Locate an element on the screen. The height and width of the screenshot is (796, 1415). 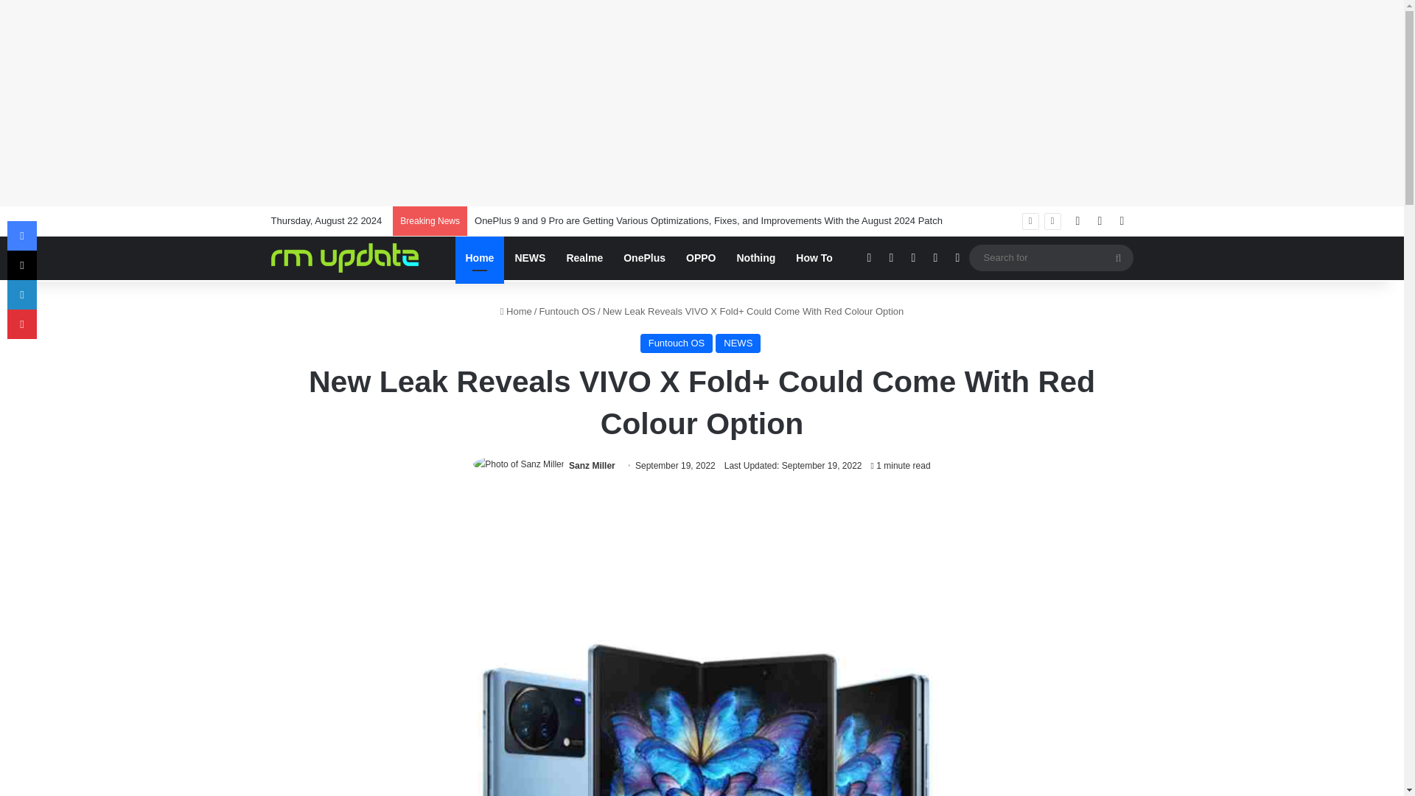
Search for is located at coordinates (1050, 257).